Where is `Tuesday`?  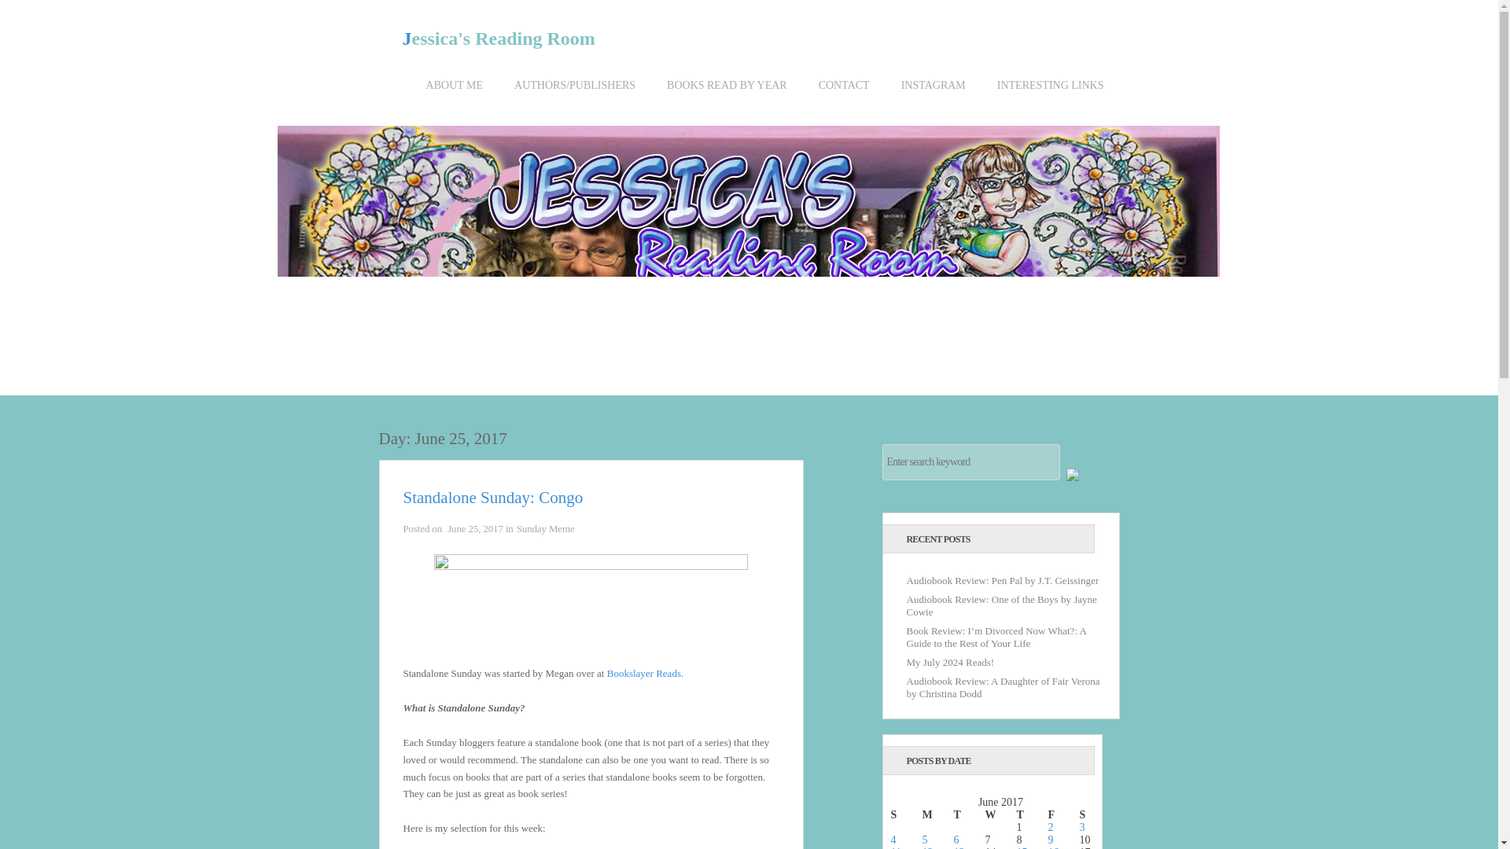 Tuesday is located at coordinates (968, 815).